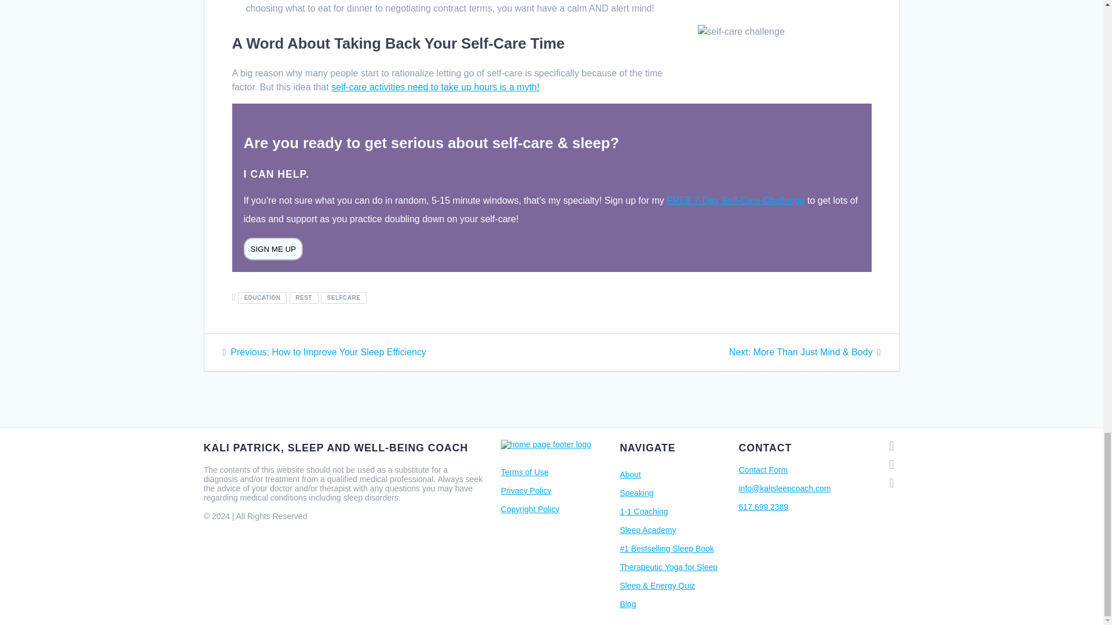  What do you see at coordinates (436, 87) in the screenshot?
I see `self-care activities need to take up hours is a myth!` at bounding box center [436, 87].